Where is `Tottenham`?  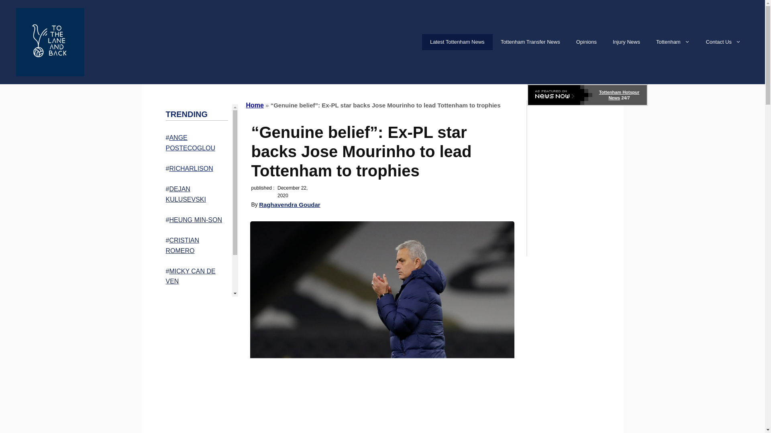
Tottenham is located at coordinates (673, 42).